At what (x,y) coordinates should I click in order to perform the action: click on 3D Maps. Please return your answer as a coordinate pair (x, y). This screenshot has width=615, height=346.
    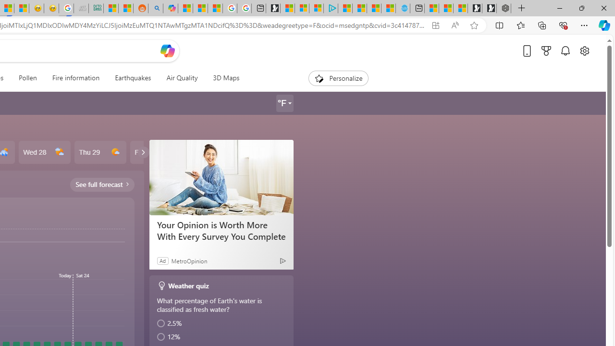
    Looking at the image, I should click on (226, 78).